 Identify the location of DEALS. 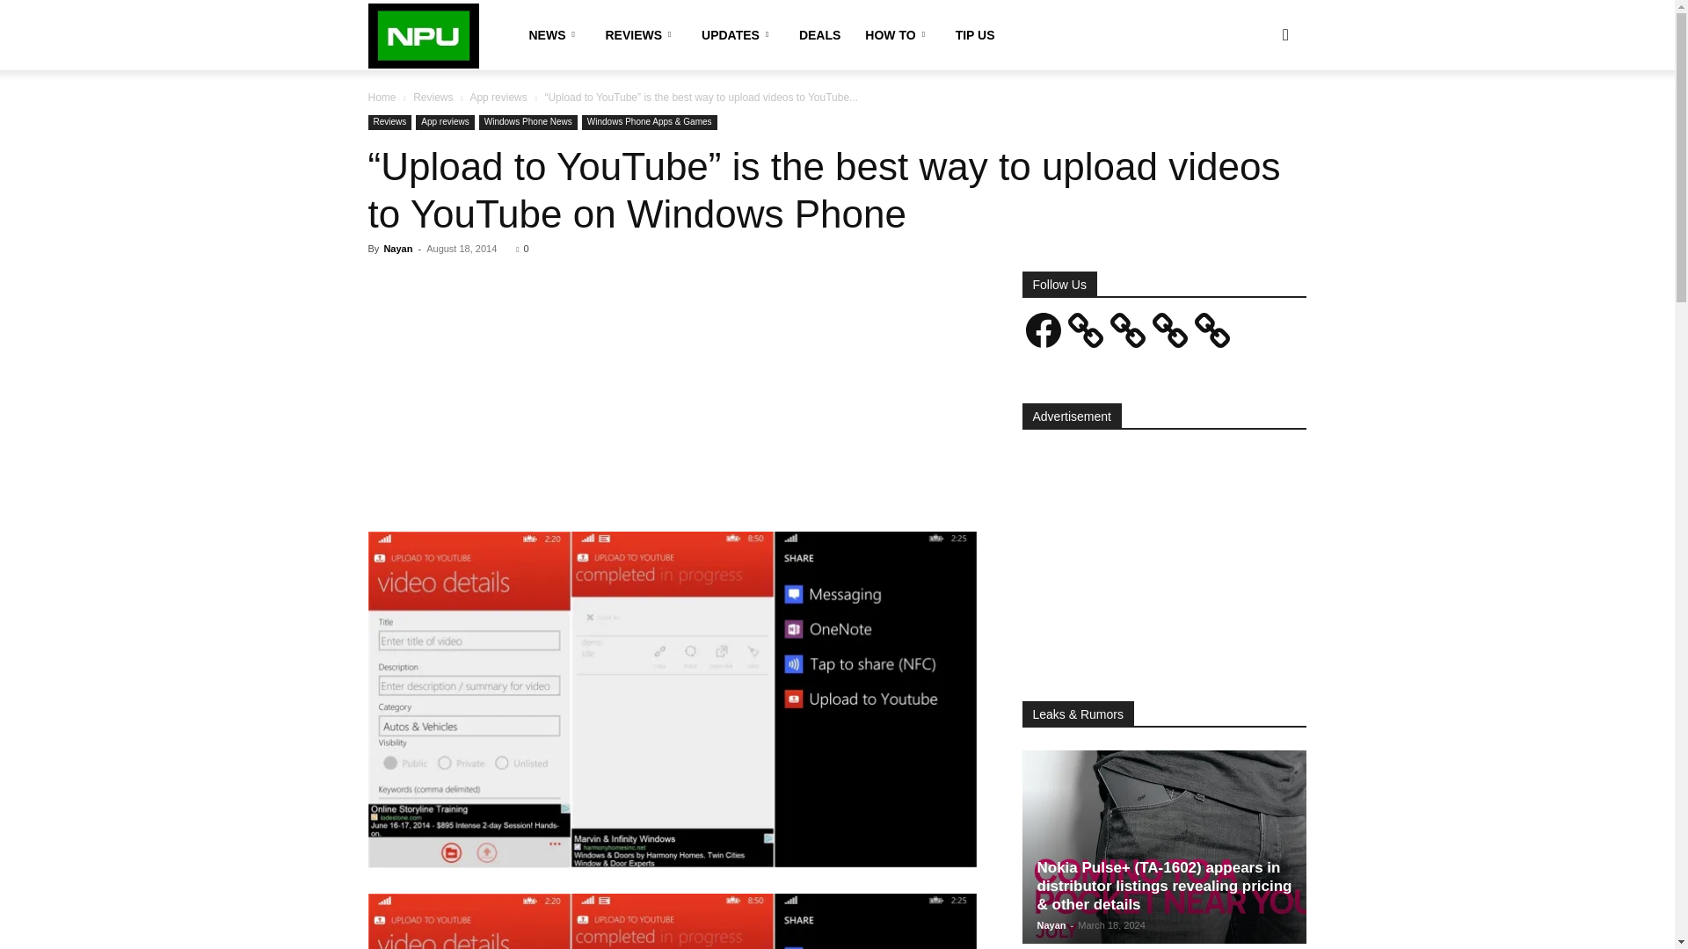
(819, 35).